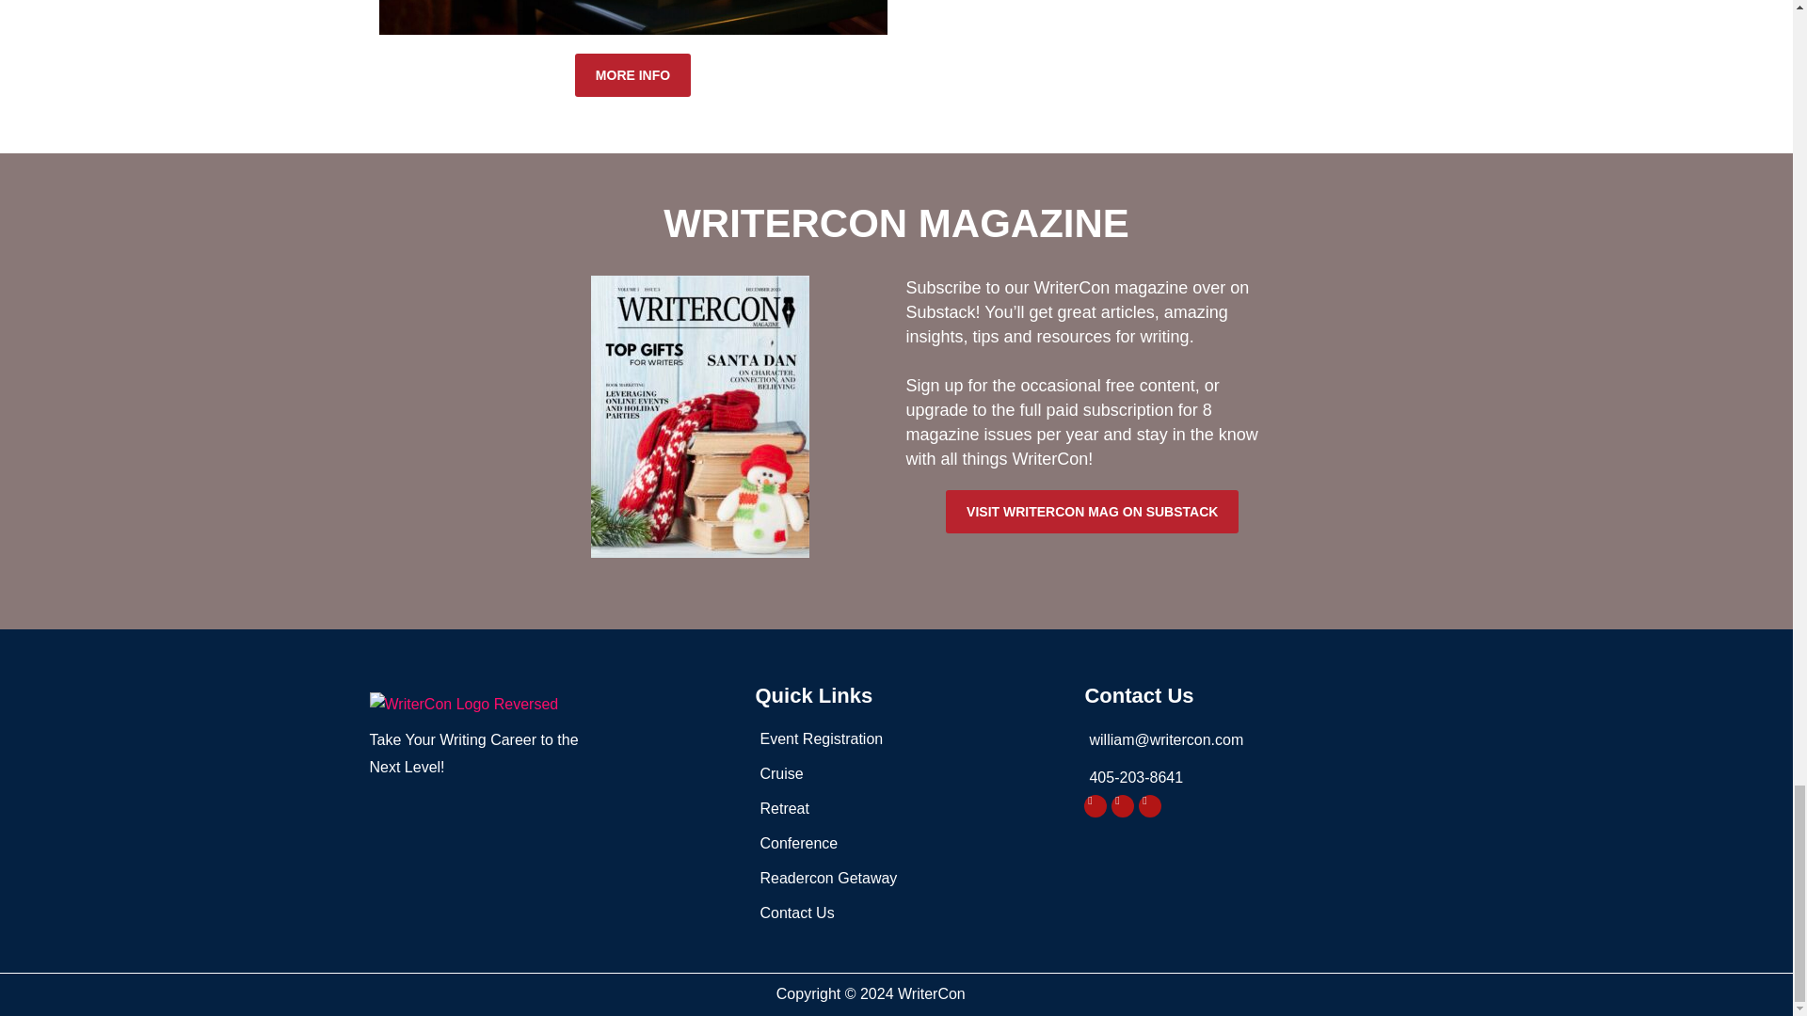 This screenshot has height=1016, width=1807. What do you see at coordinates (1254, 778) in the screenshot?
I see `405-203-8641` at bounding box center [1254, 778].